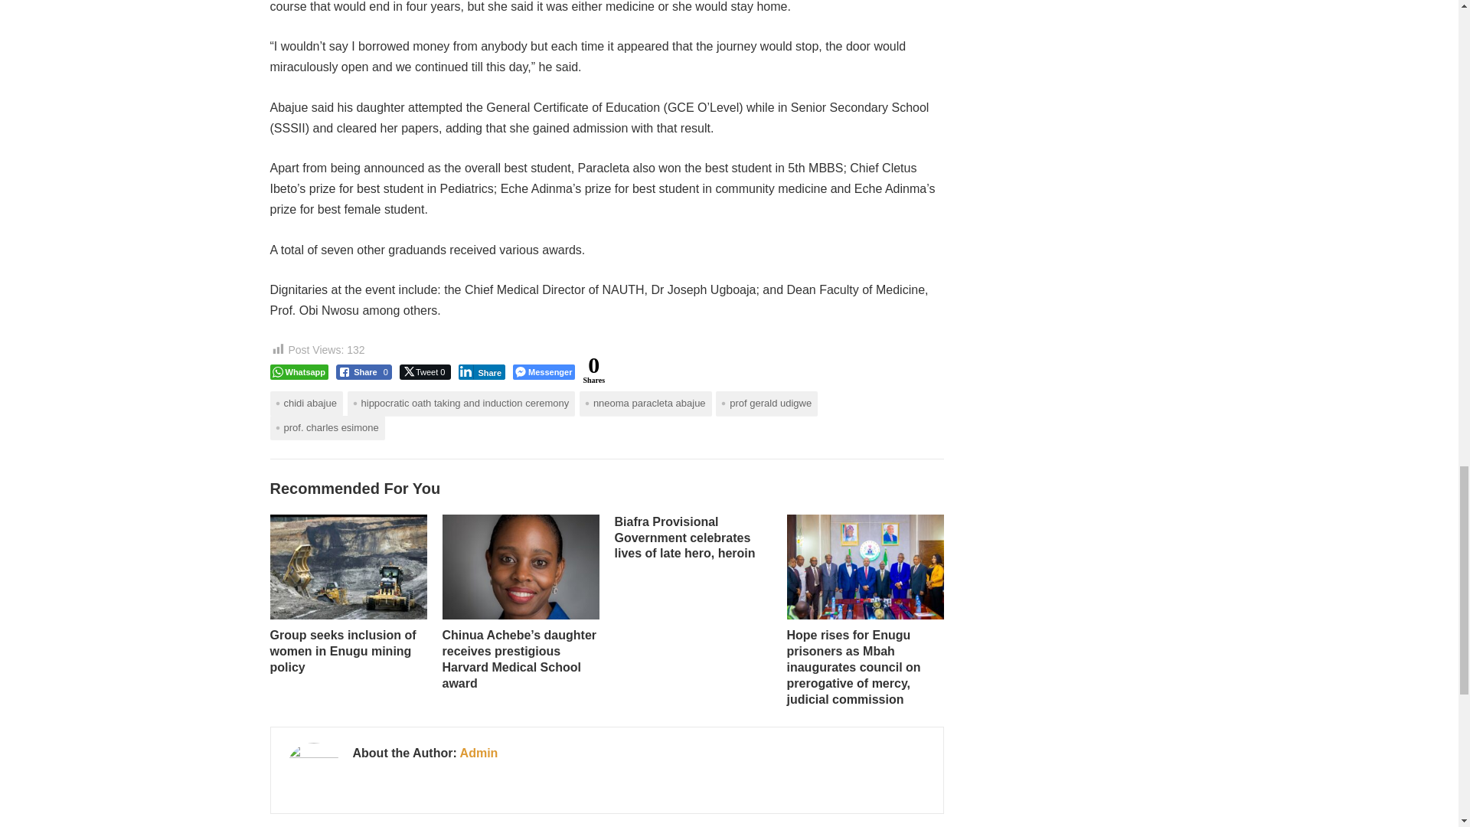  I want to click on Share 0, so click(364, 372).